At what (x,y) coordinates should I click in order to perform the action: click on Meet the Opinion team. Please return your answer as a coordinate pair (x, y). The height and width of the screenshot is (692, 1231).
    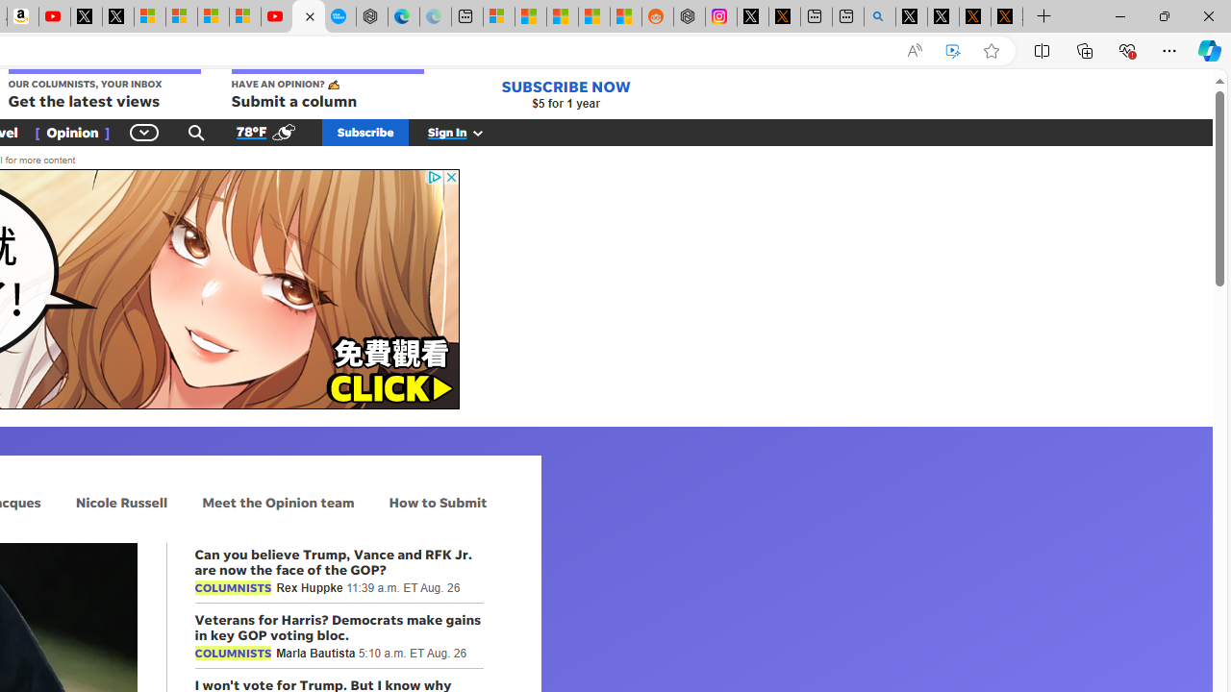
    Looking at the image, I should click on (278, 502).